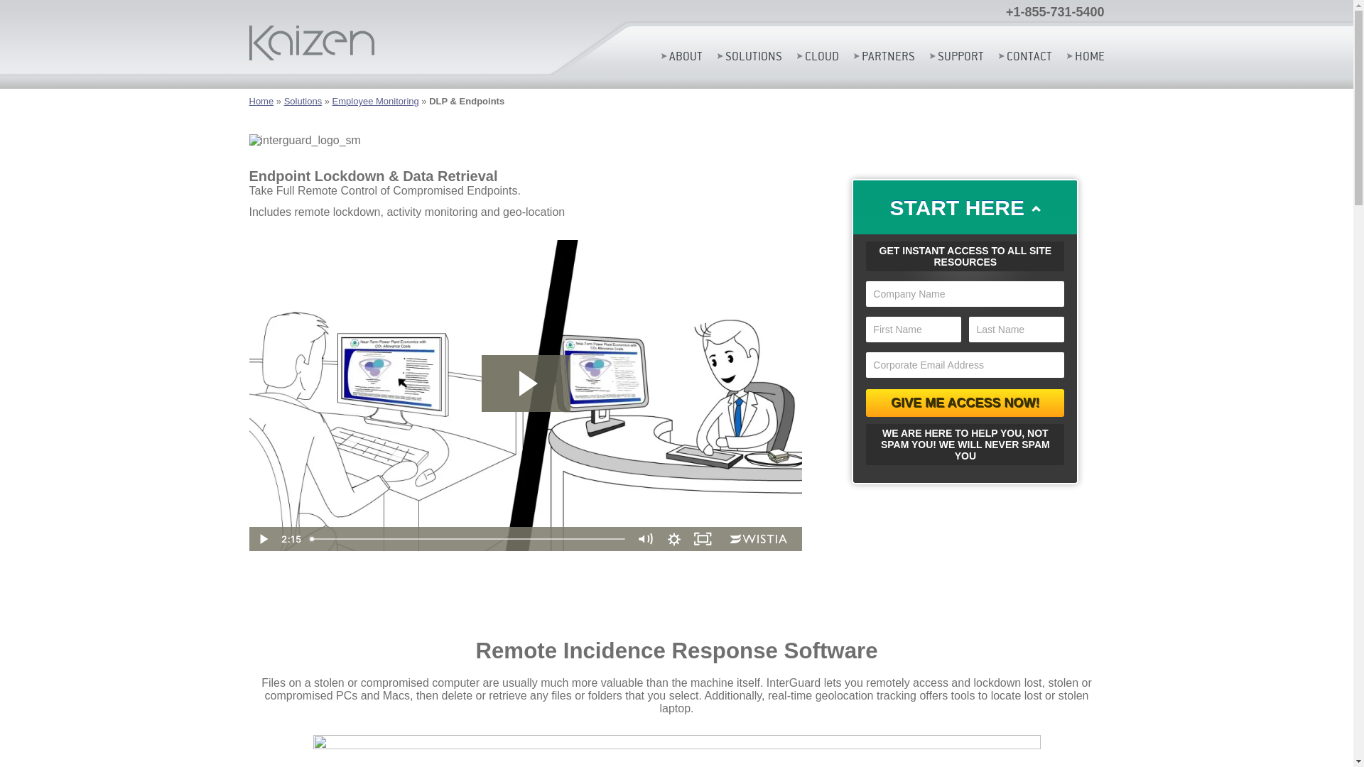 Image resolution: width=1364 pixels, height=767 pixels. Describe the element at coordinates (681, 56) in the screenshot. I see `ABOUT` at that location.